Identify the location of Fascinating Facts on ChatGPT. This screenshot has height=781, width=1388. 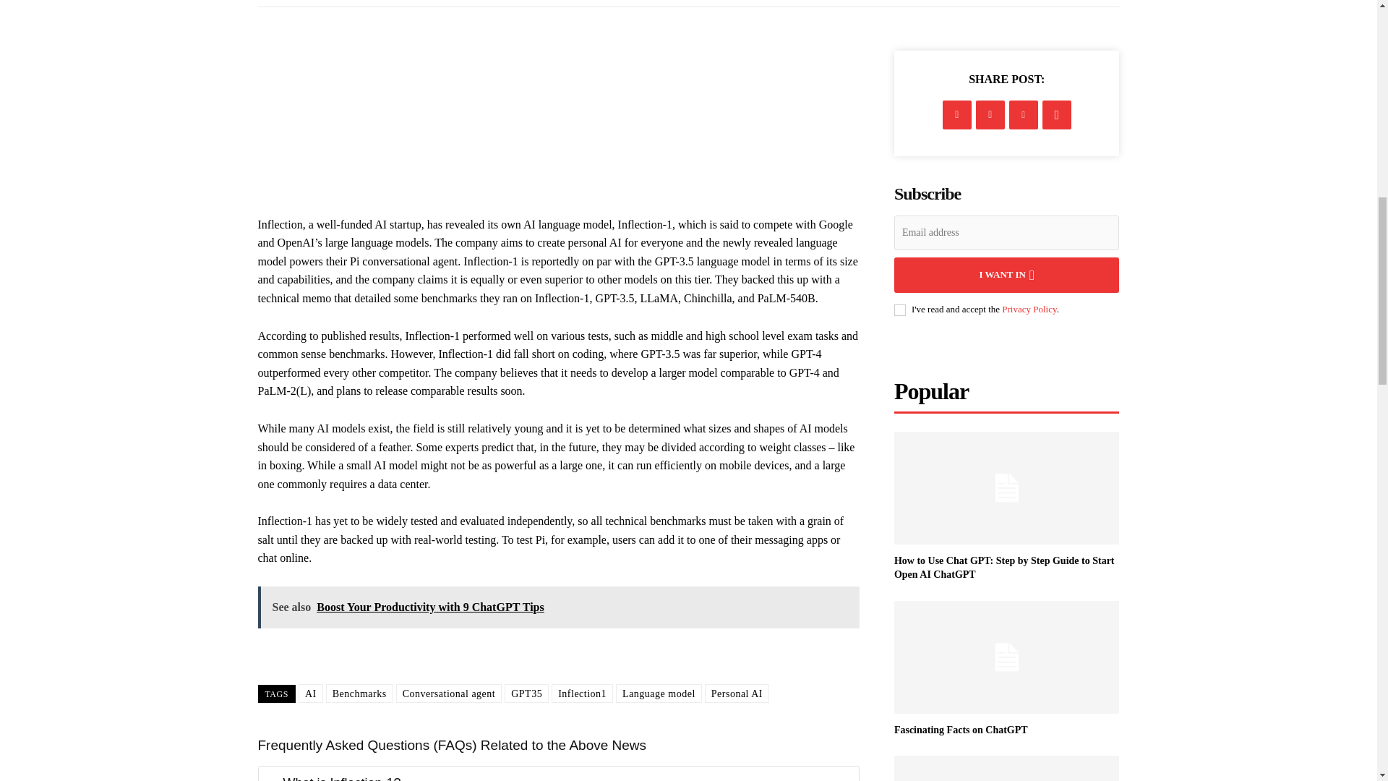
(961, 730).